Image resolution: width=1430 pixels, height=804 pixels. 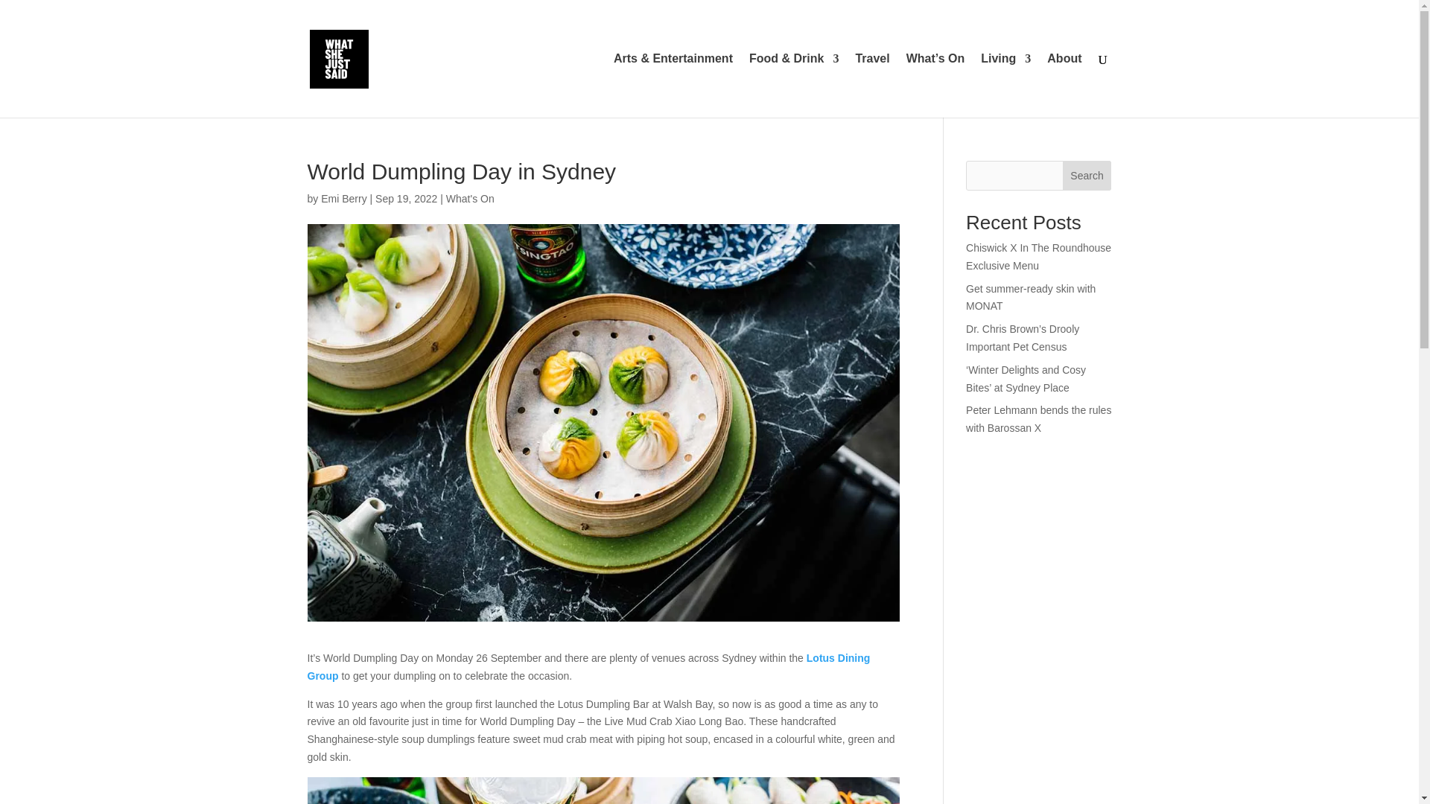 What do you see at coordinates (343, 199) in the screenshot?
I see `Emi Berry` at bounding box center [343, 199].